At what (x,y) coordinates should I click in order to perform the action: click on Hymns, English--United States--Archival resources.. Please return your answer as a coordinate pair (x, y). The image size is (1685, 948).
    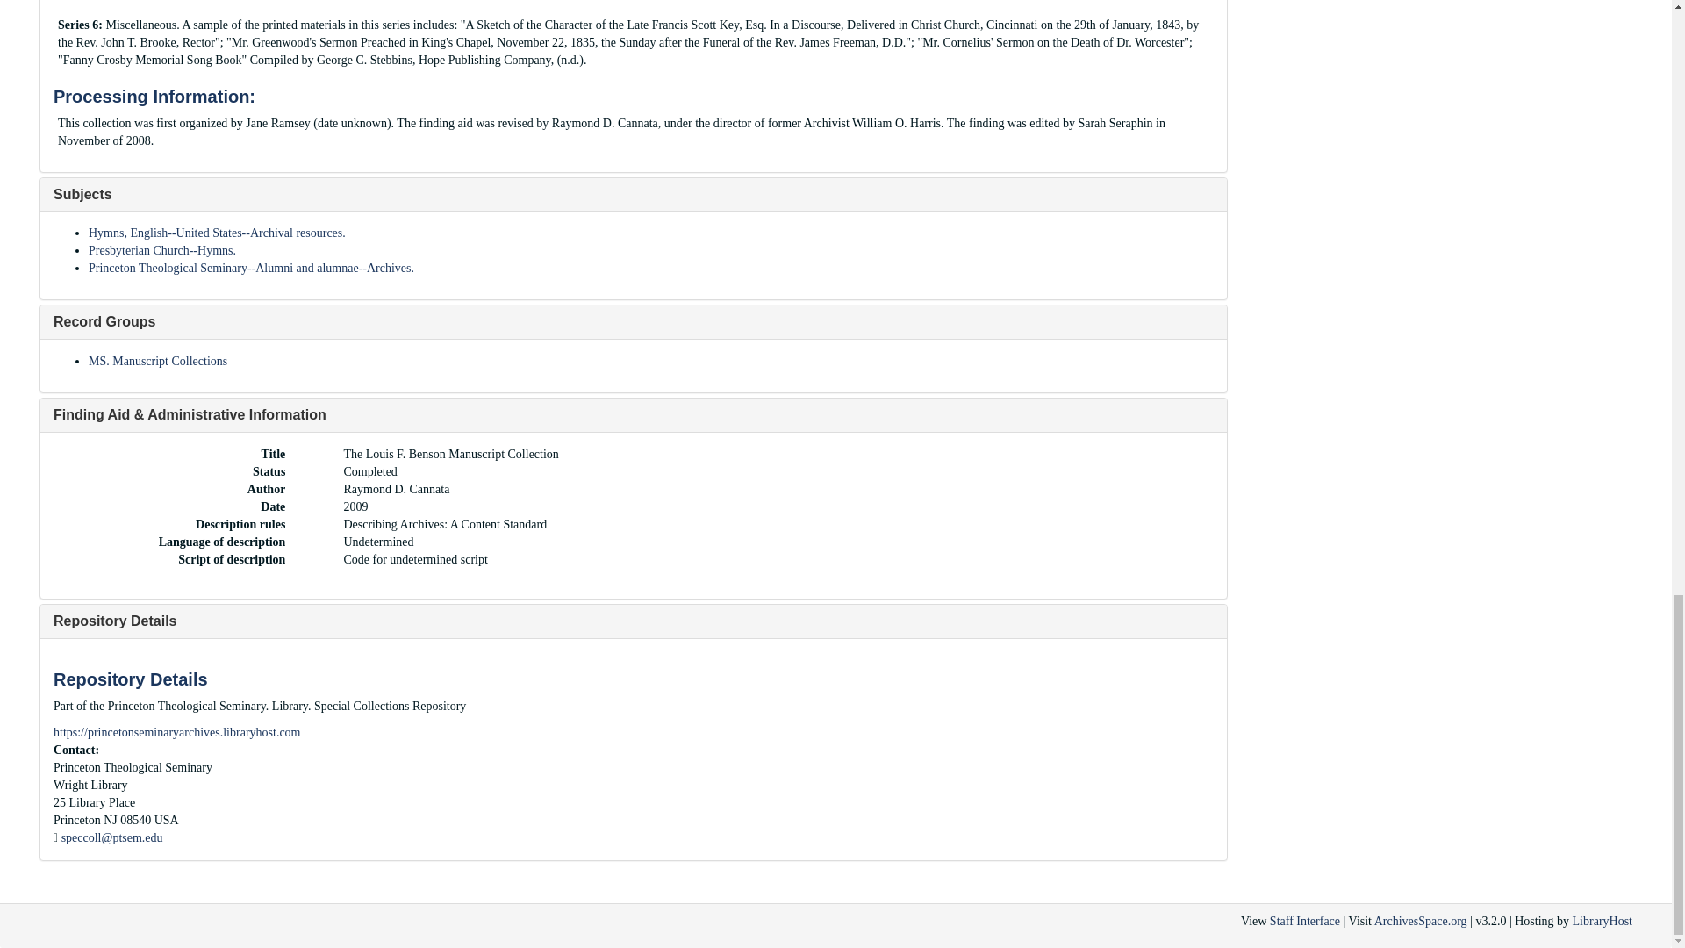
    Looking at the image, I should click on (217, 233).